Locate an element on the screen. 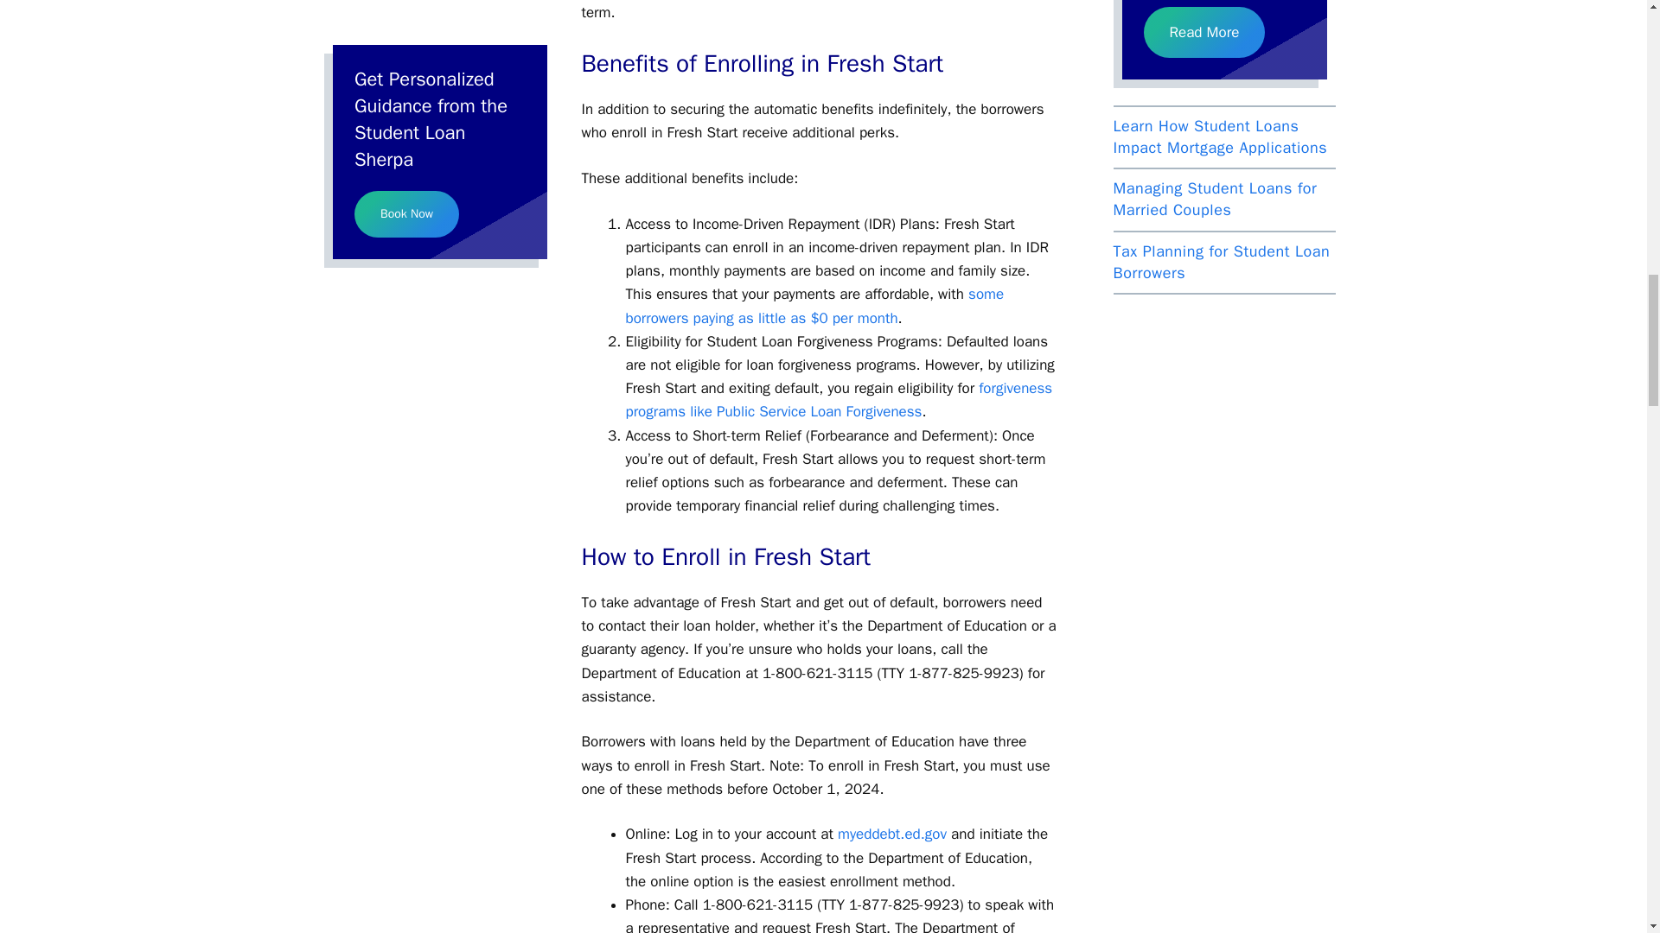 This screenshot has height=933, width=1660. myeddebt.ed.gov is located at coordinates (892, 834).